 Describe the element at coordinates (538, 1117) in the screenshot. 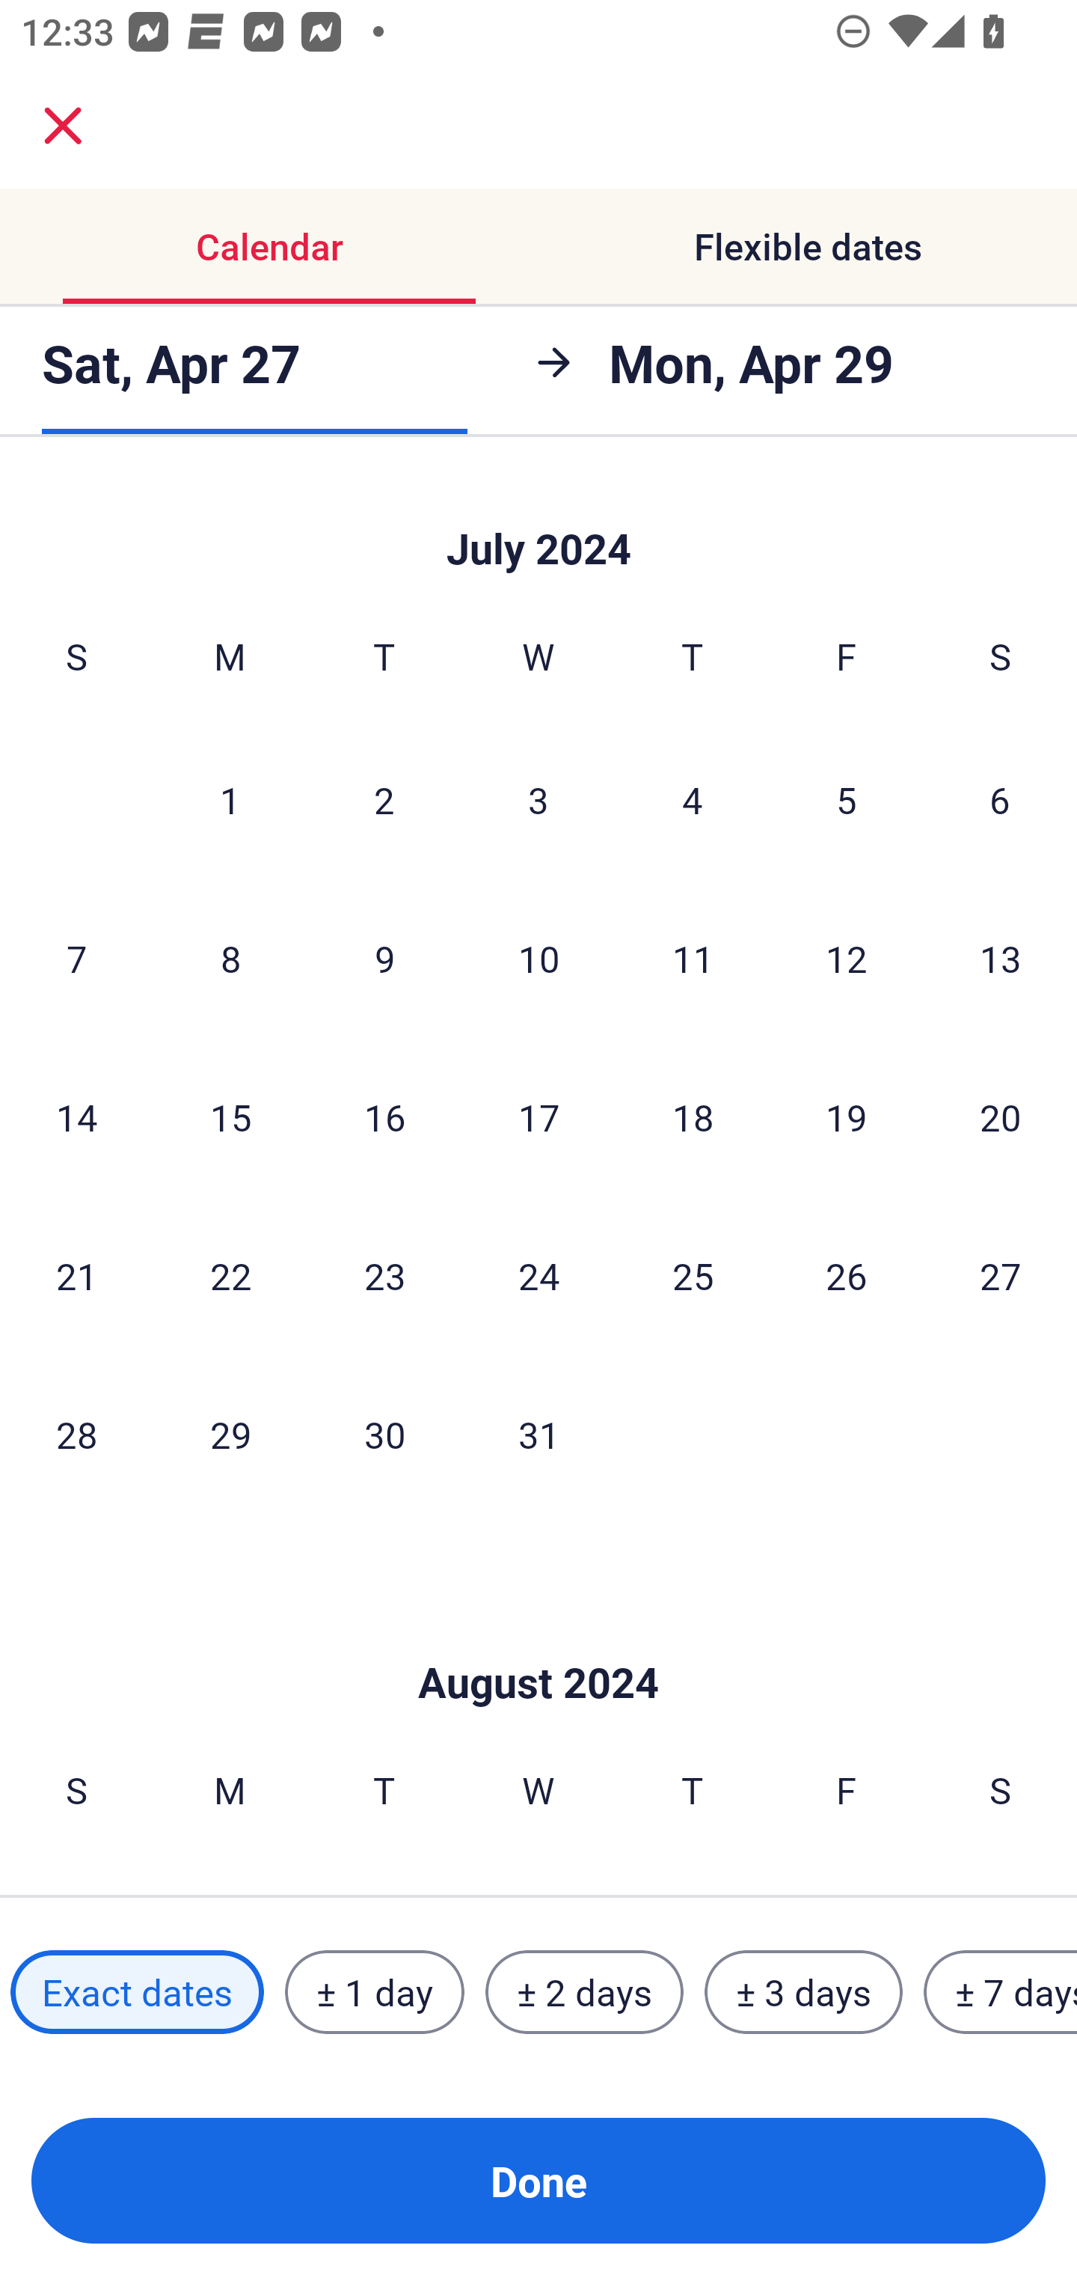

I see `17 Wednesday, July 17, 2024` at that location.